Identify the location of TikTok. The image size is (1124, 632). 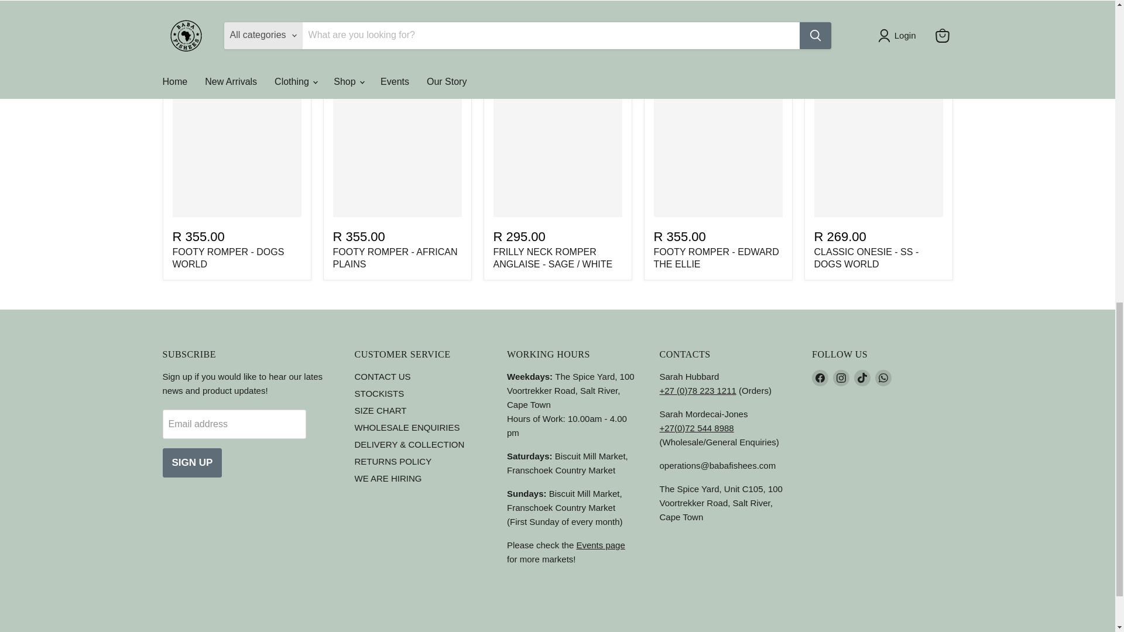
(862, 377).